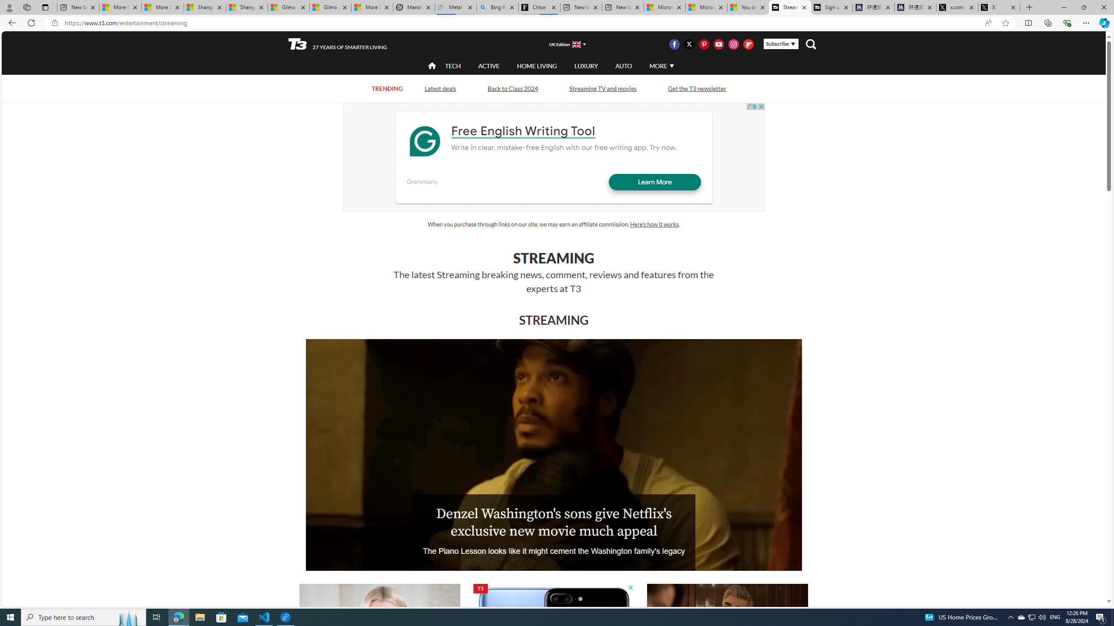 The image size is (1114, 626). Describe the element at coordinates (431, 66) in the screenshot. I see `Class: navigation__item` at that location.